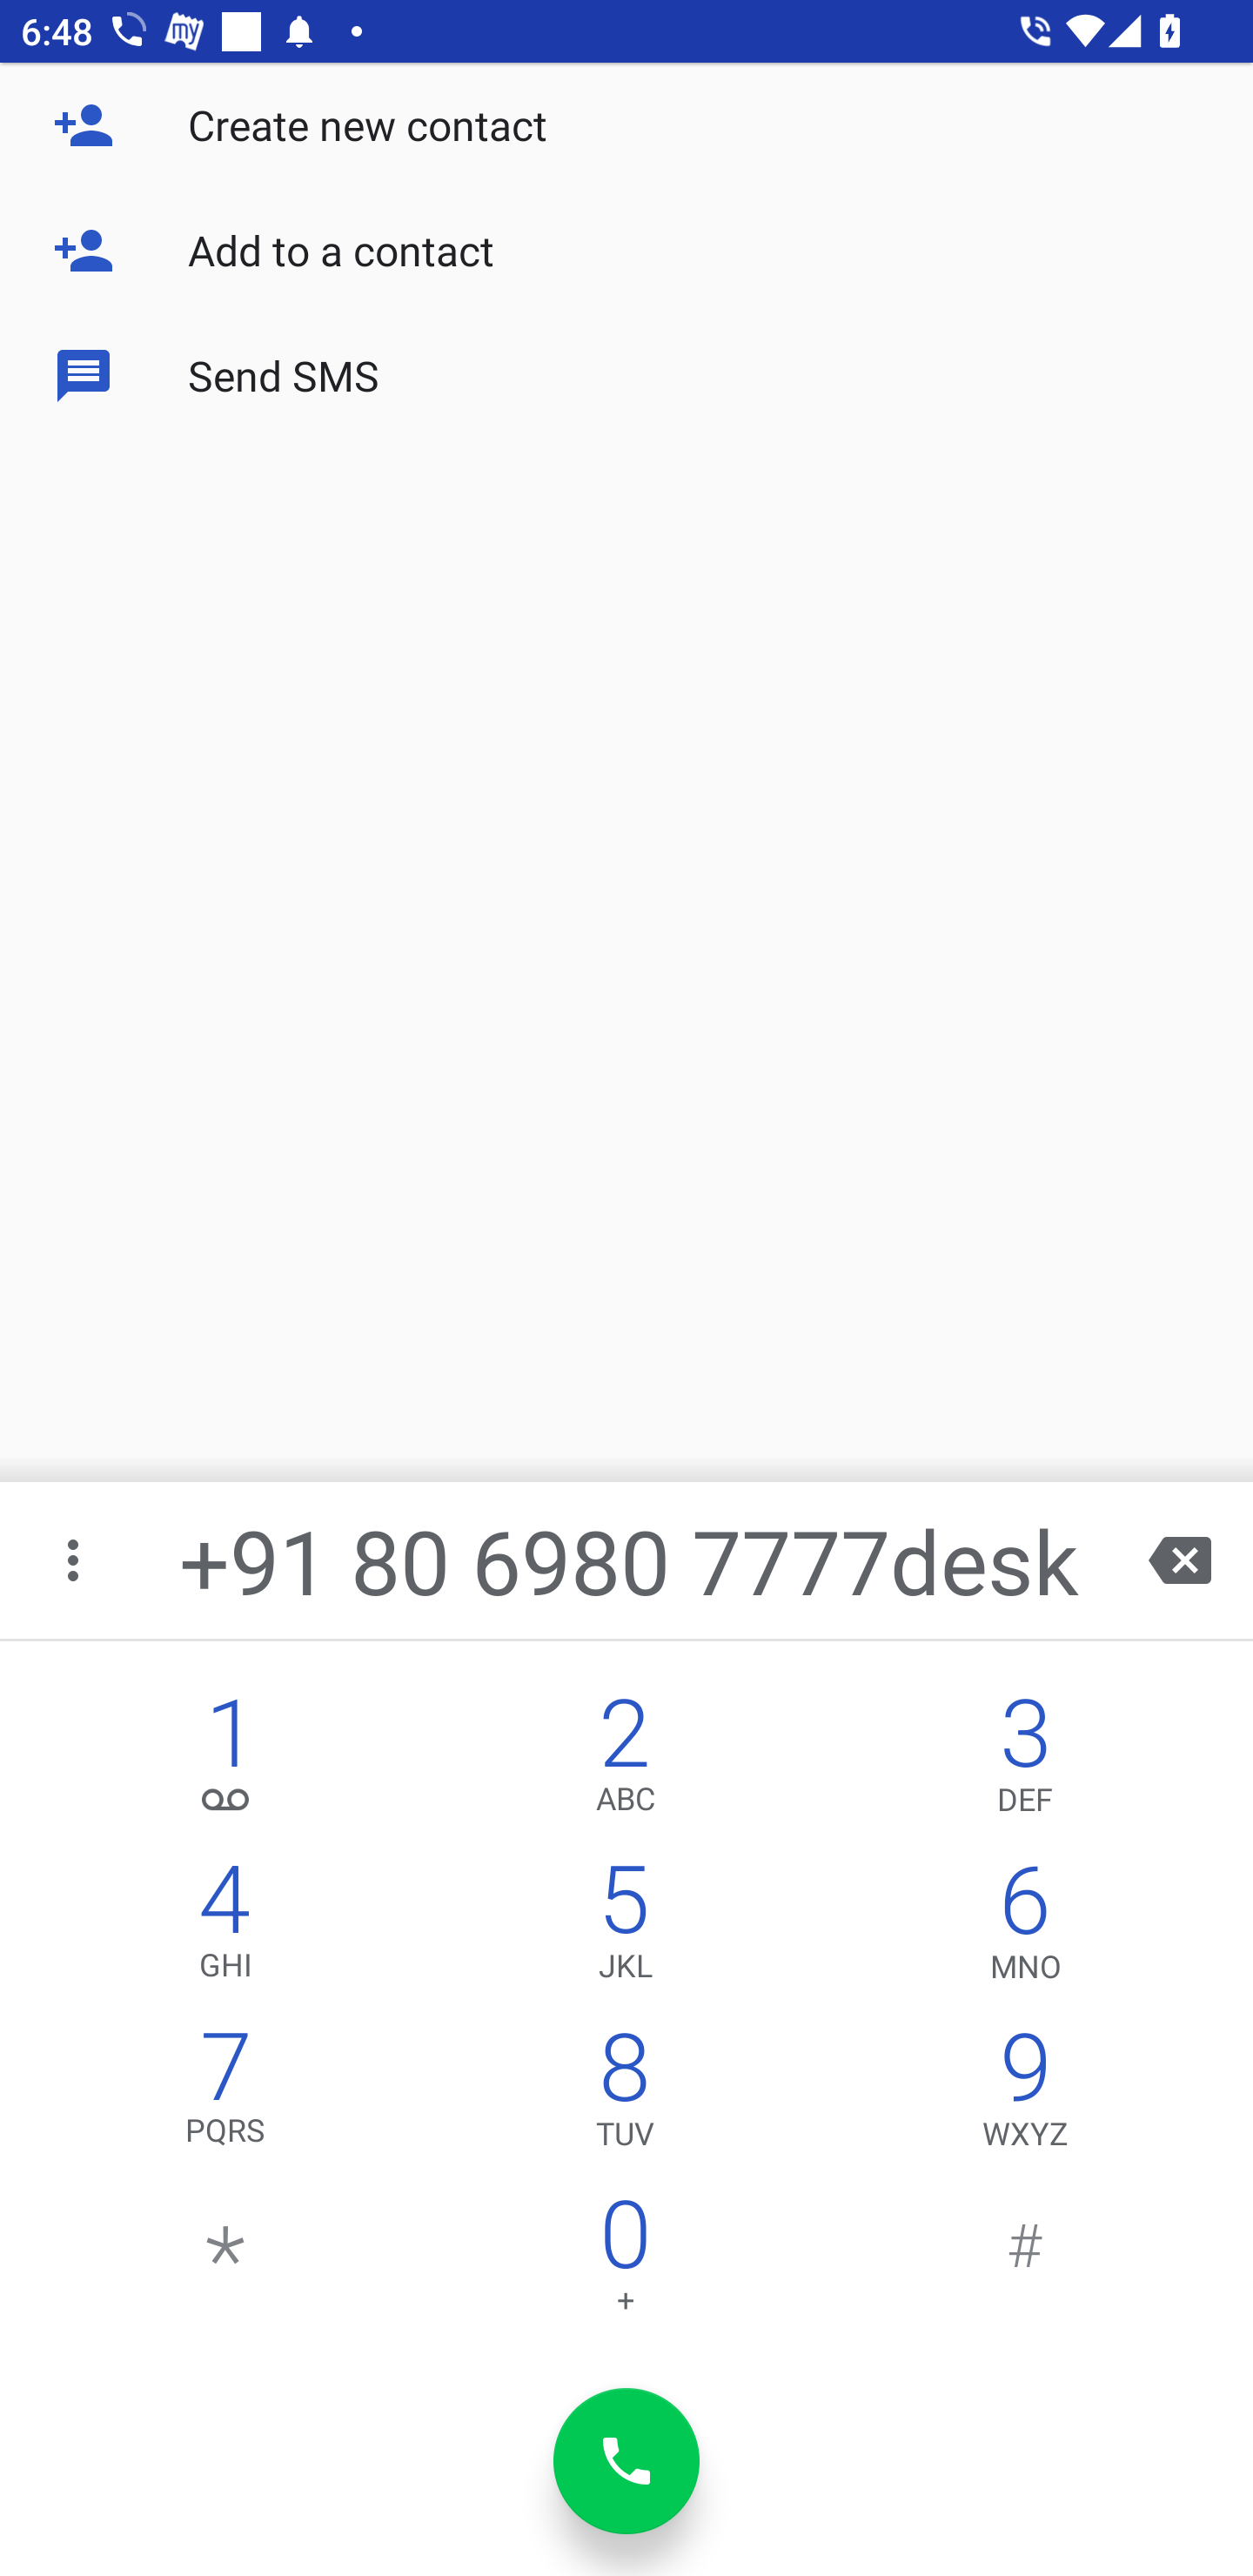 The width and height of the screenshot is (1253, 2576). Describe the element at coordinates (625, 2096) in the screenshot. I see `8,TUV 8 TUV` at that location.